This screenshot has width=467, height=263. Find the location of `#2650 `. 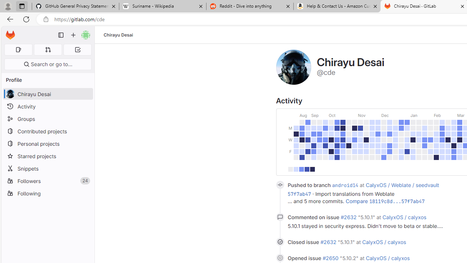

#2650  is located at coordinates (331, 258).